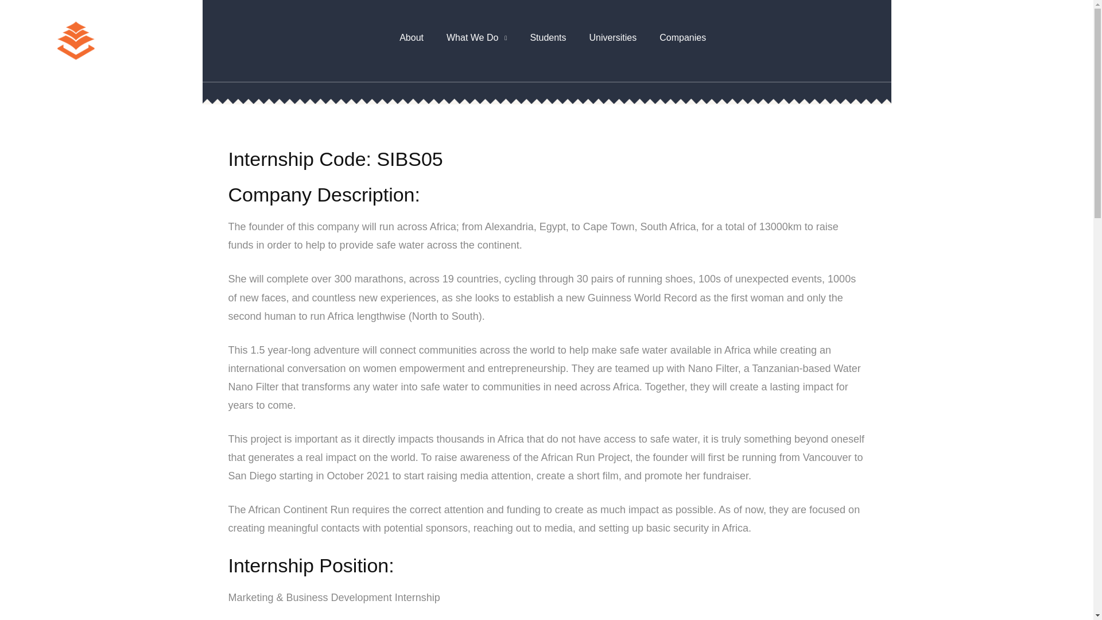  I want to click on Companies, so click(682, 41).